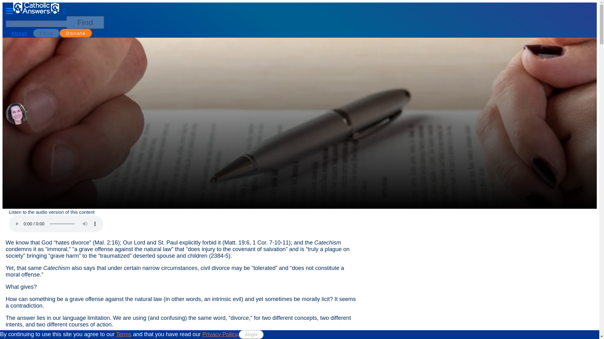 This screenshot has height=339, width=604. What do you see at coordinates (47, 33) in the screenshot?
I see `Shop` at bounding box center [47, 33].